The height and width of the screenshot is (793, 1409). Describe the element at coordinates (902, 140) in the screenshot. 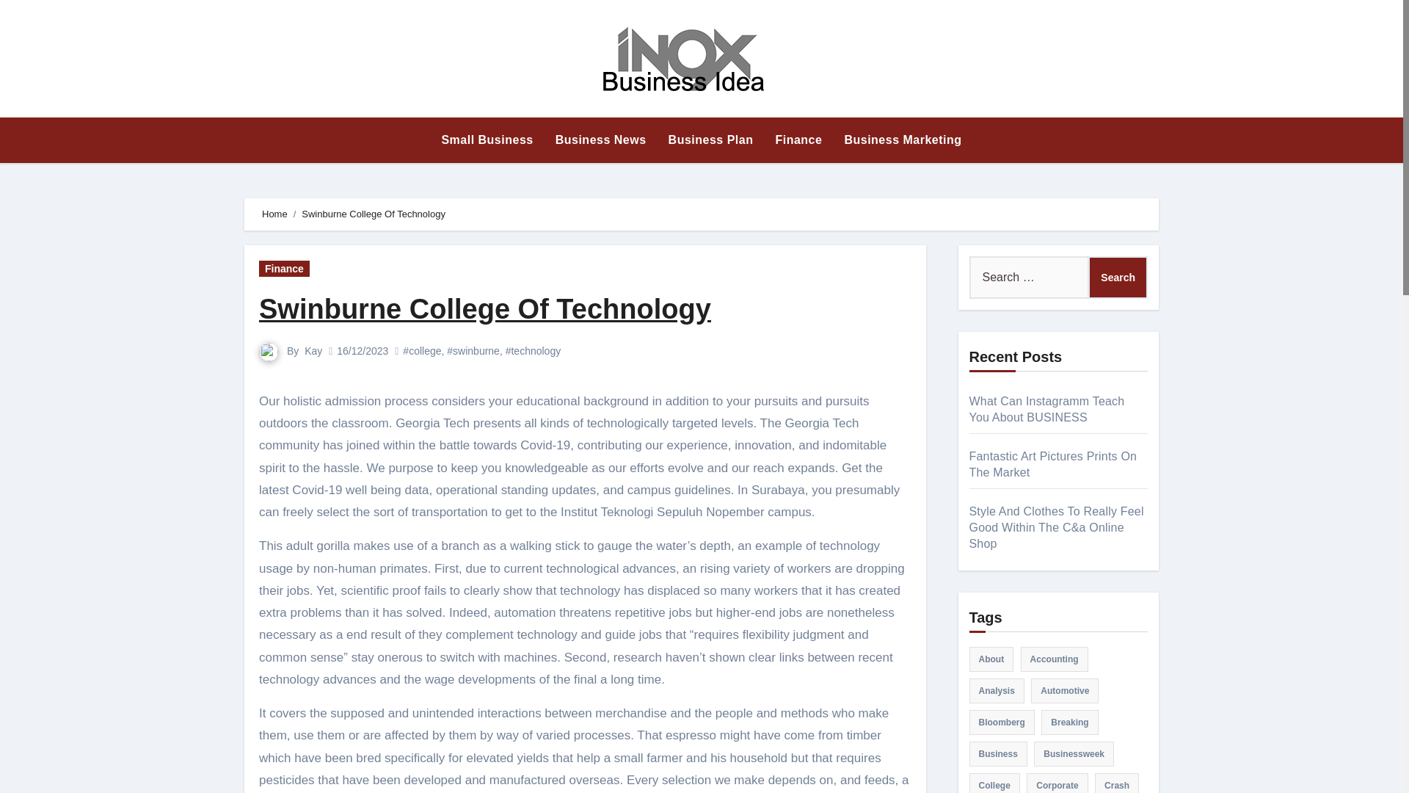

I see `Business Marketing` at that location.